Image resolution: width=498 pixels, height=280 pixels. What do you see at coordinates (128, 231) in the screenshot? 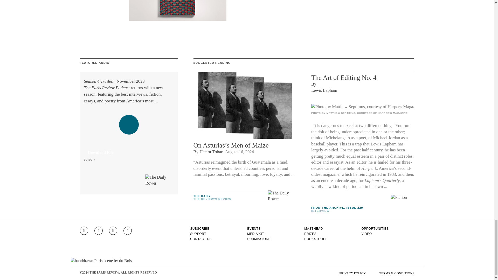
I see `Go to RSS feed` at bounding box center [128, 231].